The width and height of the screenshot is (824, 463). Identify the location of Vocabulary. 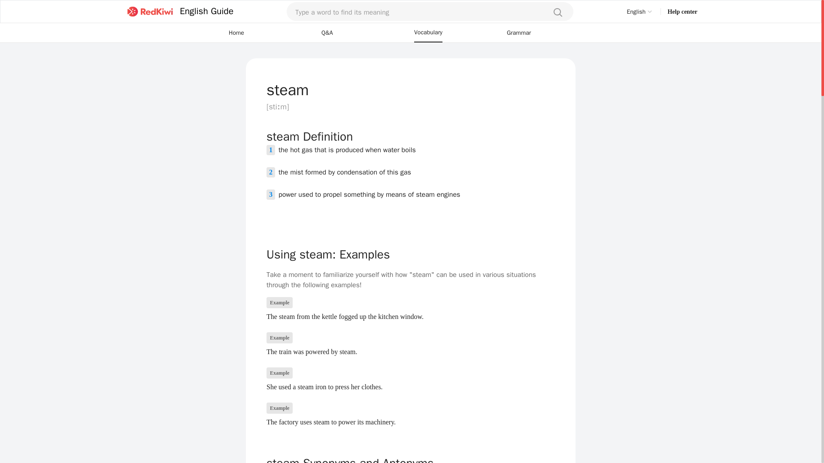
(428, 33).